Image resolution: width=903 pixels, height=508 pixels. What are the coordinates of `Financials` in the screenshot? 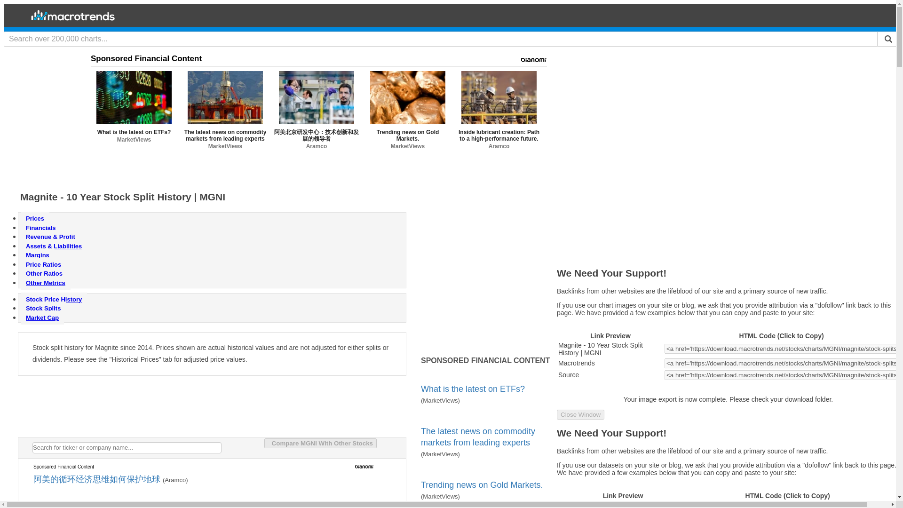 It's located at (41, 228).